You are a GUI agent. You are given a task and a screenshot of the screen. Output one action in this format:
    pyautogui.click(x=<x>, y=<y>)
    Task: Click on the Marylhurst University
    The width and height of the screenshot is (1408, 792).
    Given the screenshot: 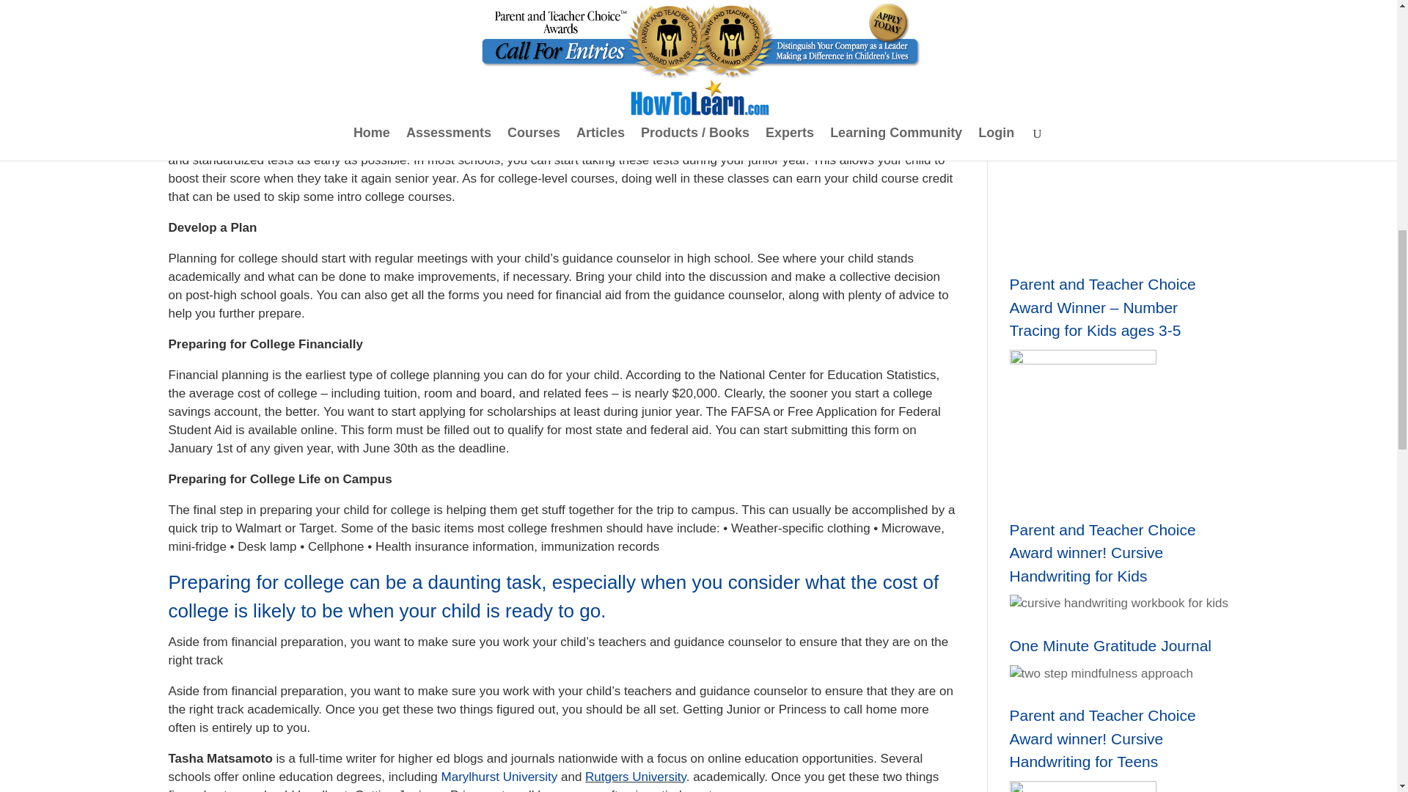 What is the action you would take?
    pyautogui.click(x=499, y=777)
    